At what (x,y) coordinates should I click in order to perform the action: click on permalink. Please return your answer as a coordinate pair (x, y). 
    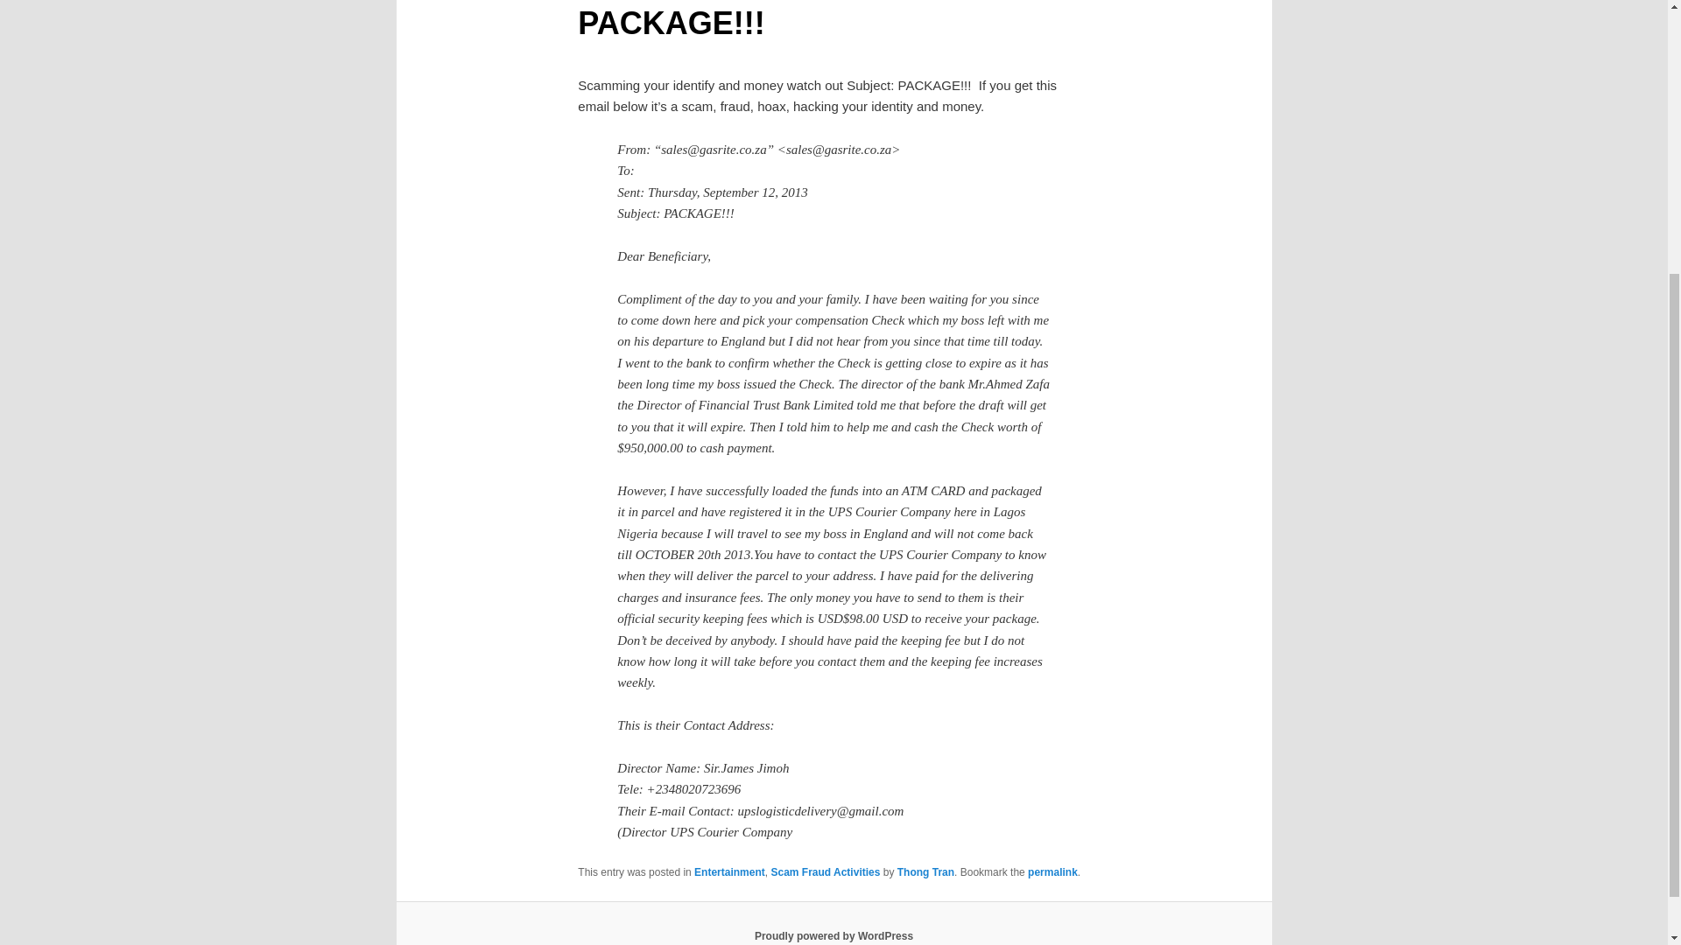
    Looking at the image, I should click on (1052, 872).